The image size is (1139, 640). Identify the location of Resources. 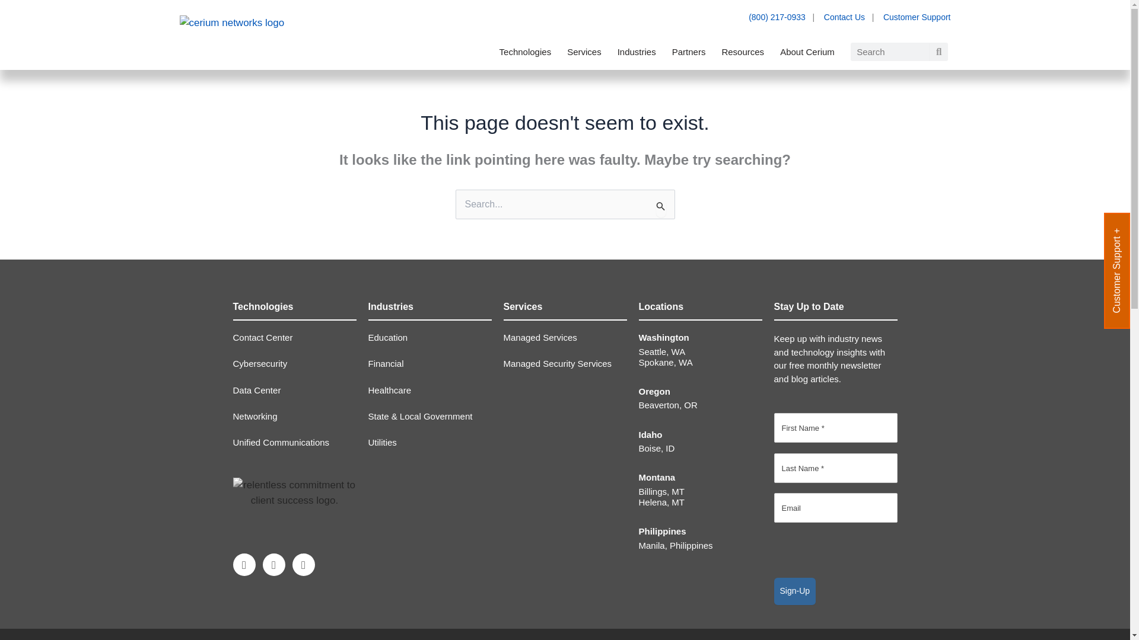
(743, 52).